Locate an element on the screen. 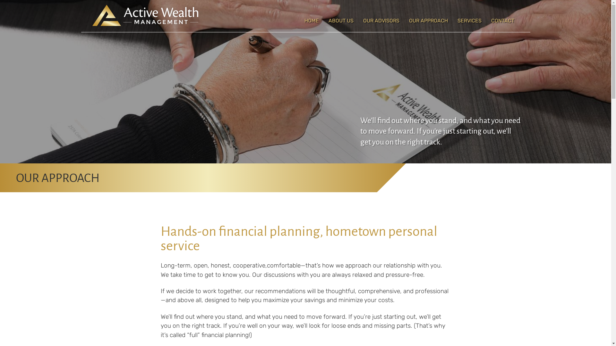  HOME is located at coordinates (312, 21).